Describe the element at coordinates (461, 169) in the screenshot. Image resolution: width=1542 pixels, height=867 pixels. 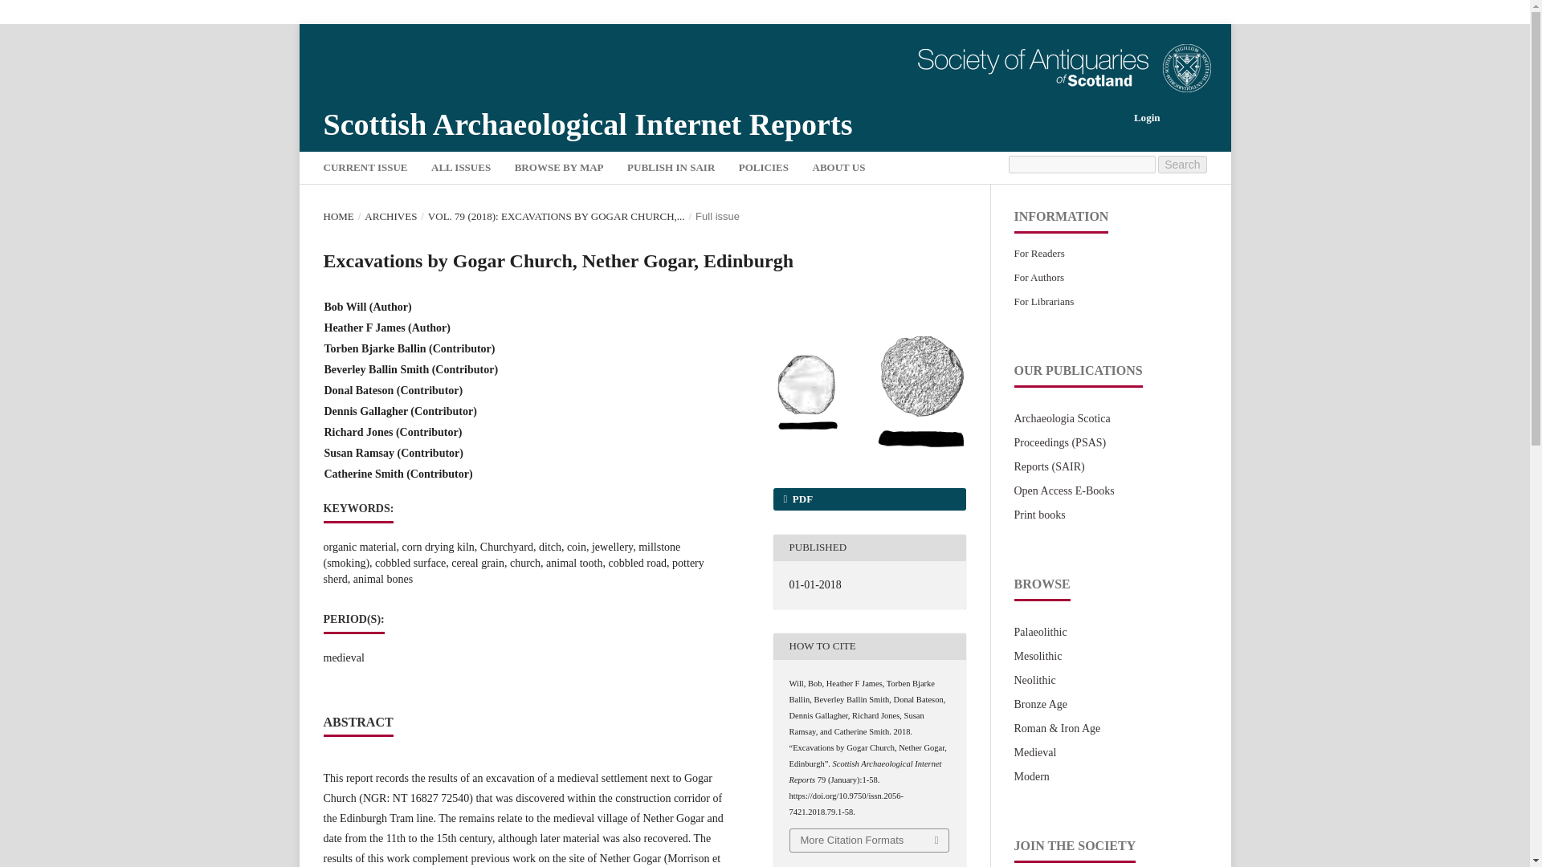
I see `ALL ISSUES` at that location.